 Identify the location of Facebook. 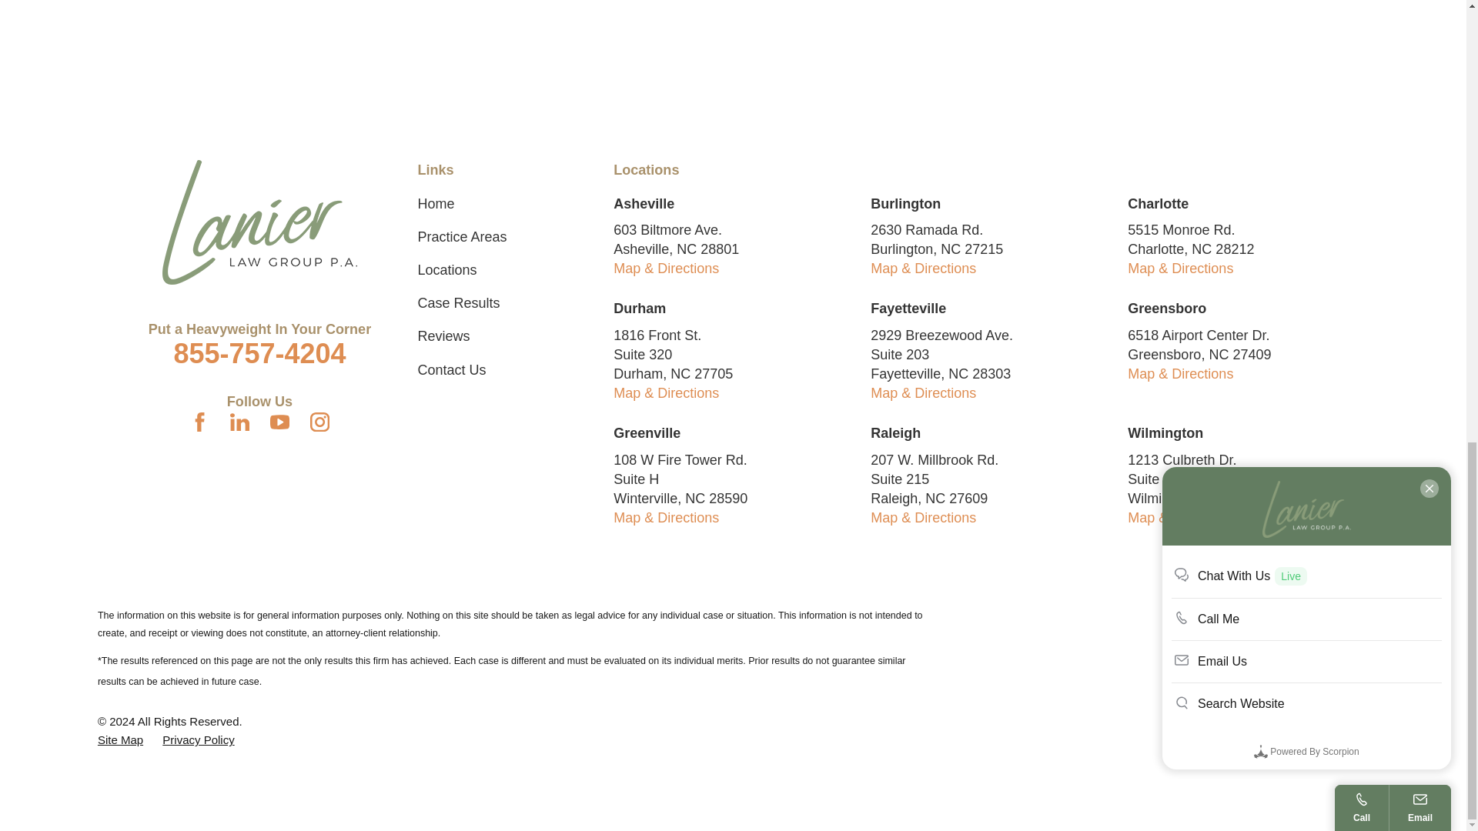
(200, 422).